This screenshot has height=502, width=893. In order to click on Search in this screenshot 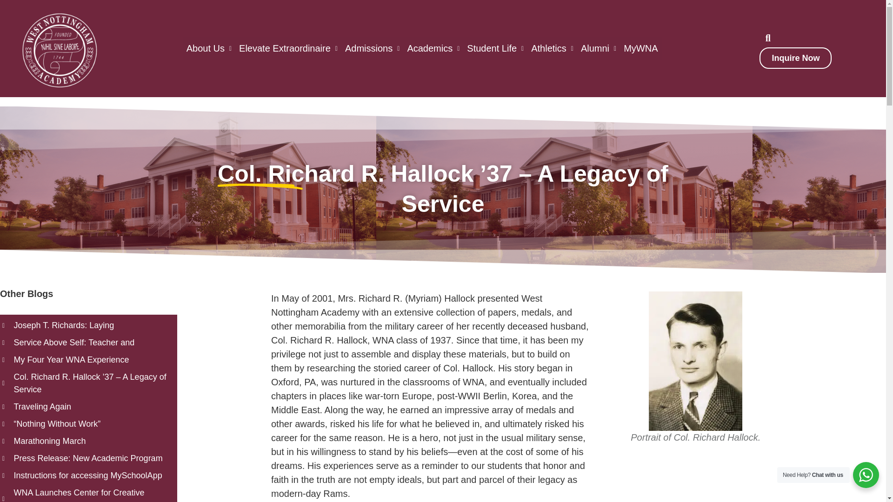, I will do `click(763, 37)`.